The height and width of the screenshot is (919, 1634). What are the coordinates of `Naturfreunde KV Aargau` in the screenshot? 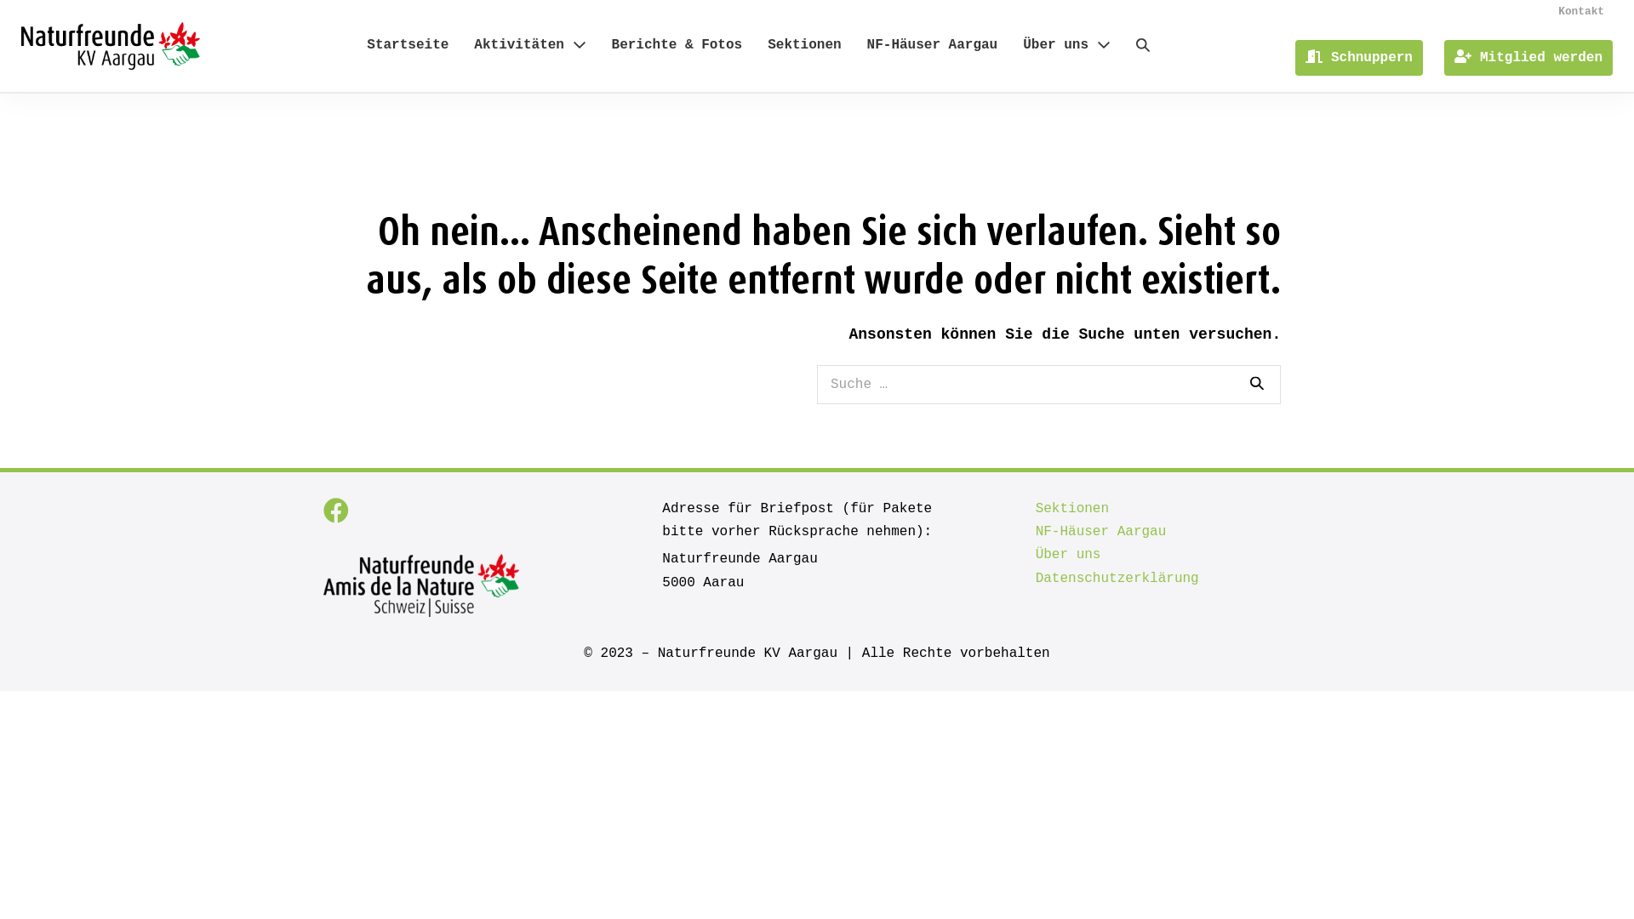 It's located at (111, 46).